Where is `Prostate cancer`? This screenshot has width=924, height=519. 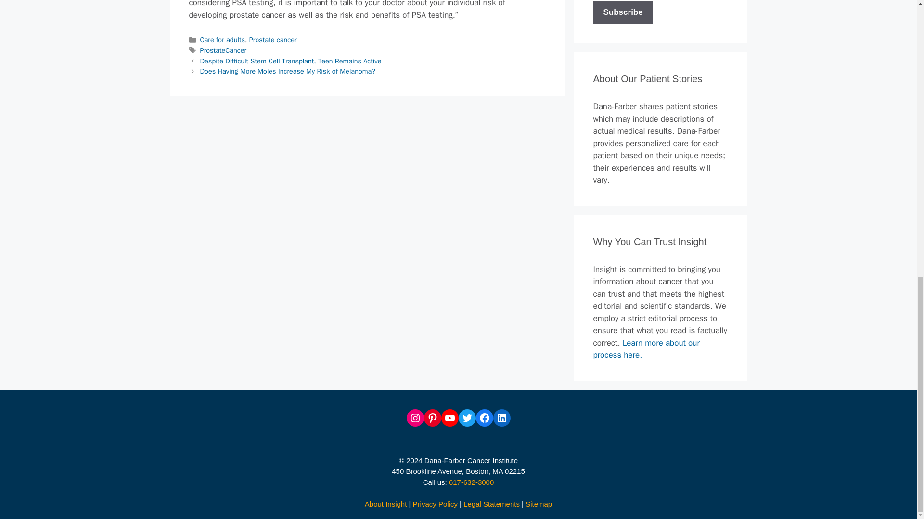 Prostate cancer is located at coordinates (273, 39).